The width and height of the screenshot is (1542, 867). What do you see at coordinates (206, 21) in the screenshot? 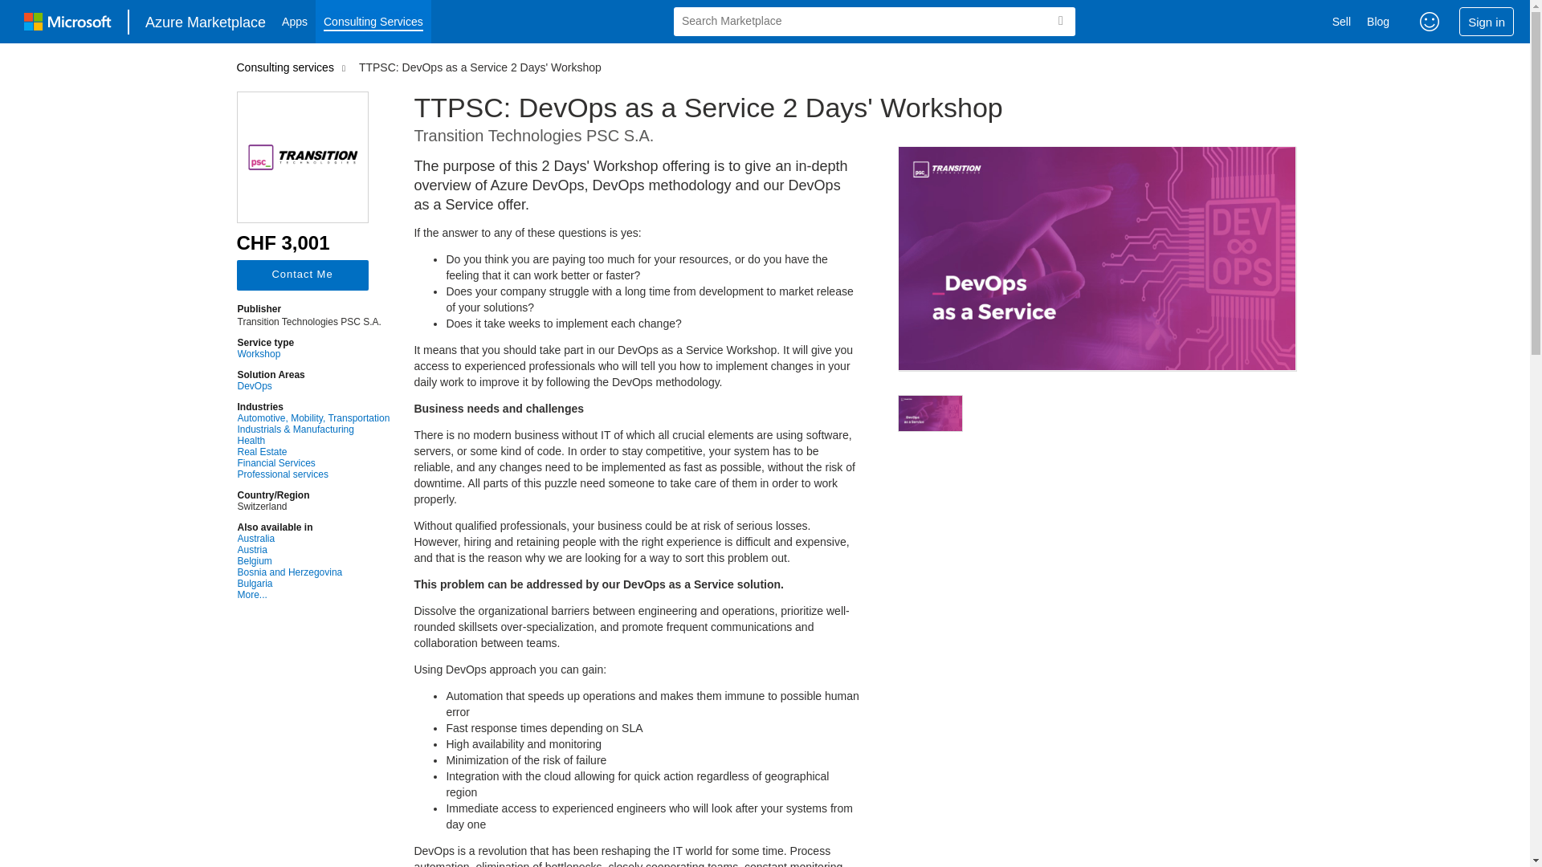
I see `Azure Marketplace` at bounding box center [206, 21].